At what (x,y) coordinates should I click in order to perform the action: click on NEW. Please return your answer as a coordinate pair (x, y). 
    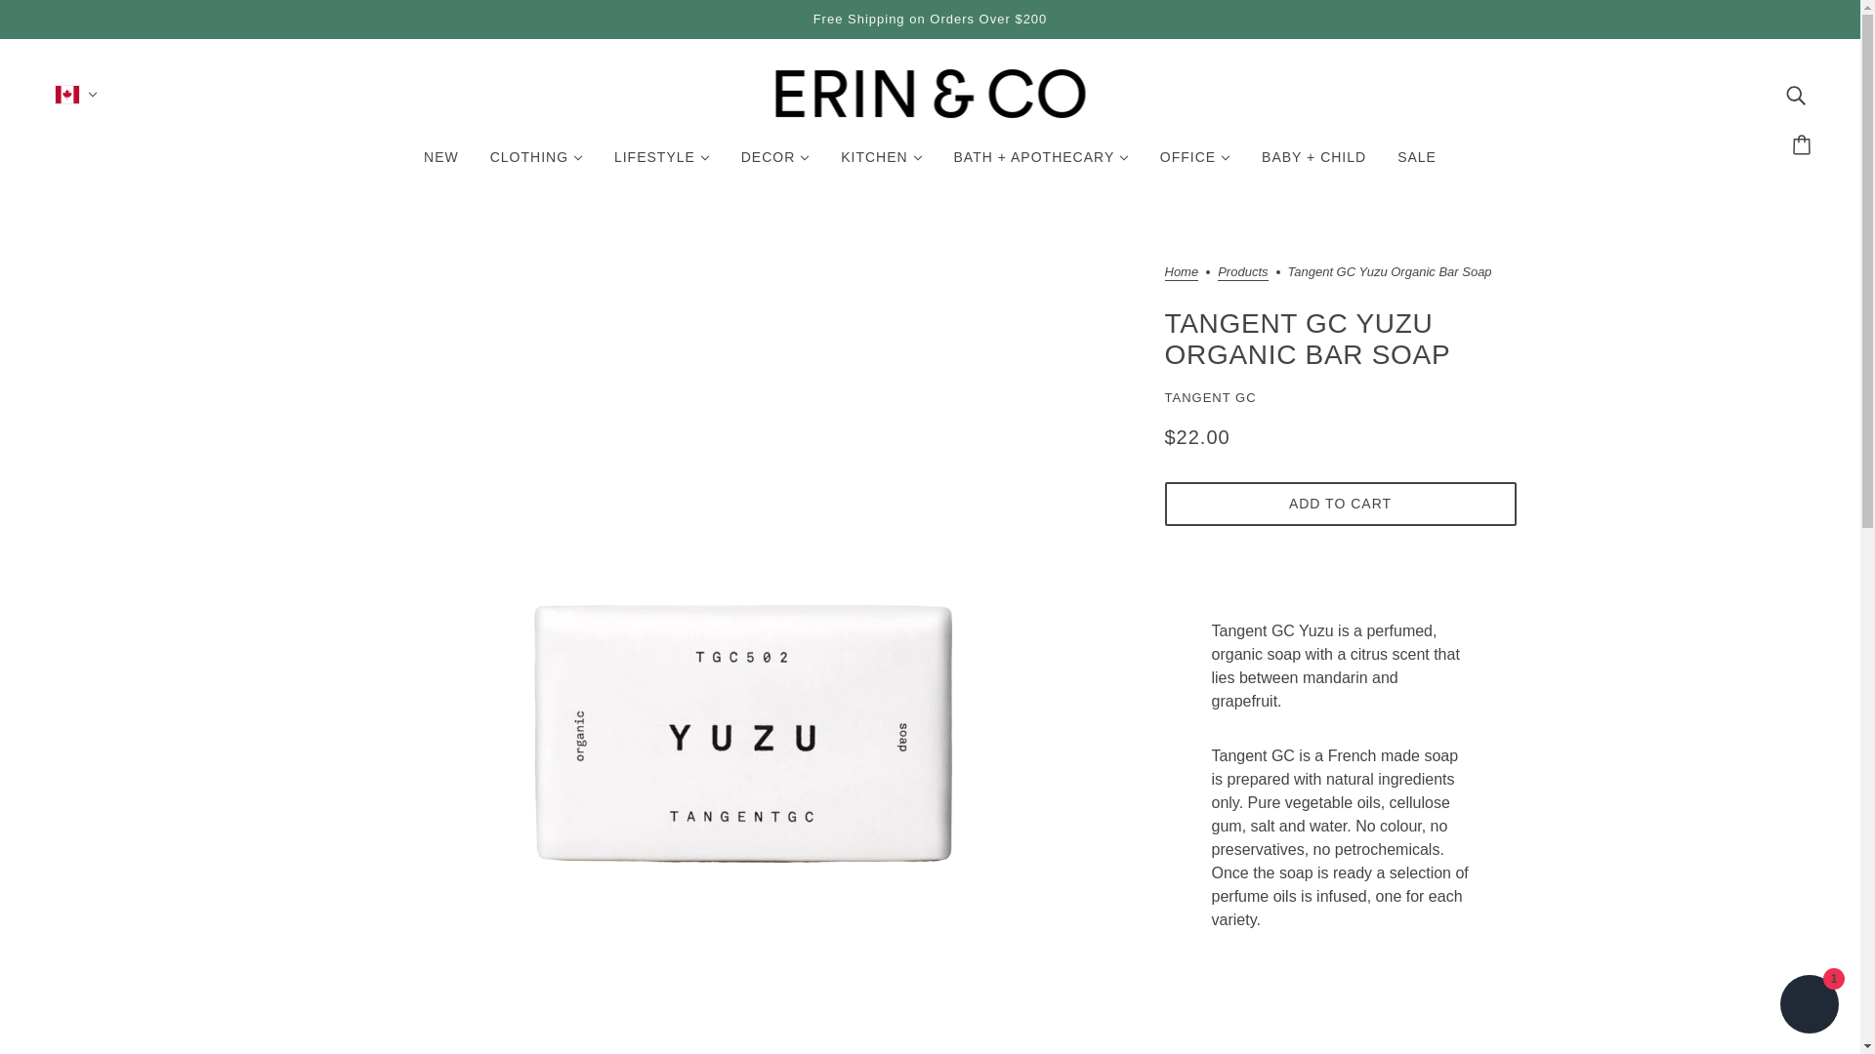
    Looking at the image, I should click on (441, 164).